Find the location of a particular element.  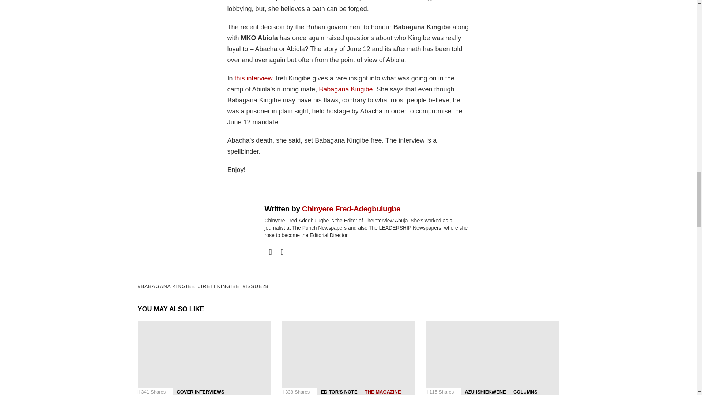

IRETI KINGIBE is located at coordinates (219, 286).